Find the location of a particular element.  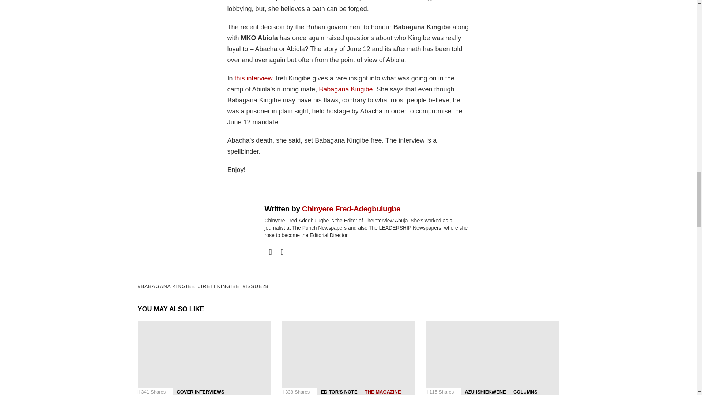

IRETI KINGIBE is located at coordinates (219, 286).